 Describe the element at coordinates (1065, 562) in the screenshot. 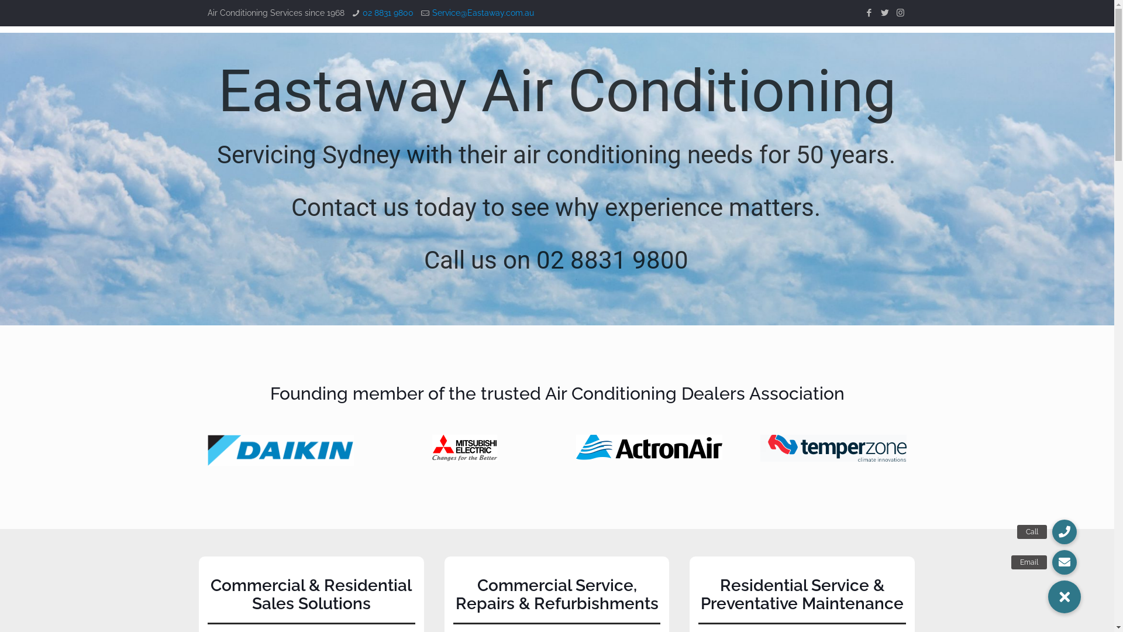

I see `Email` at that location.